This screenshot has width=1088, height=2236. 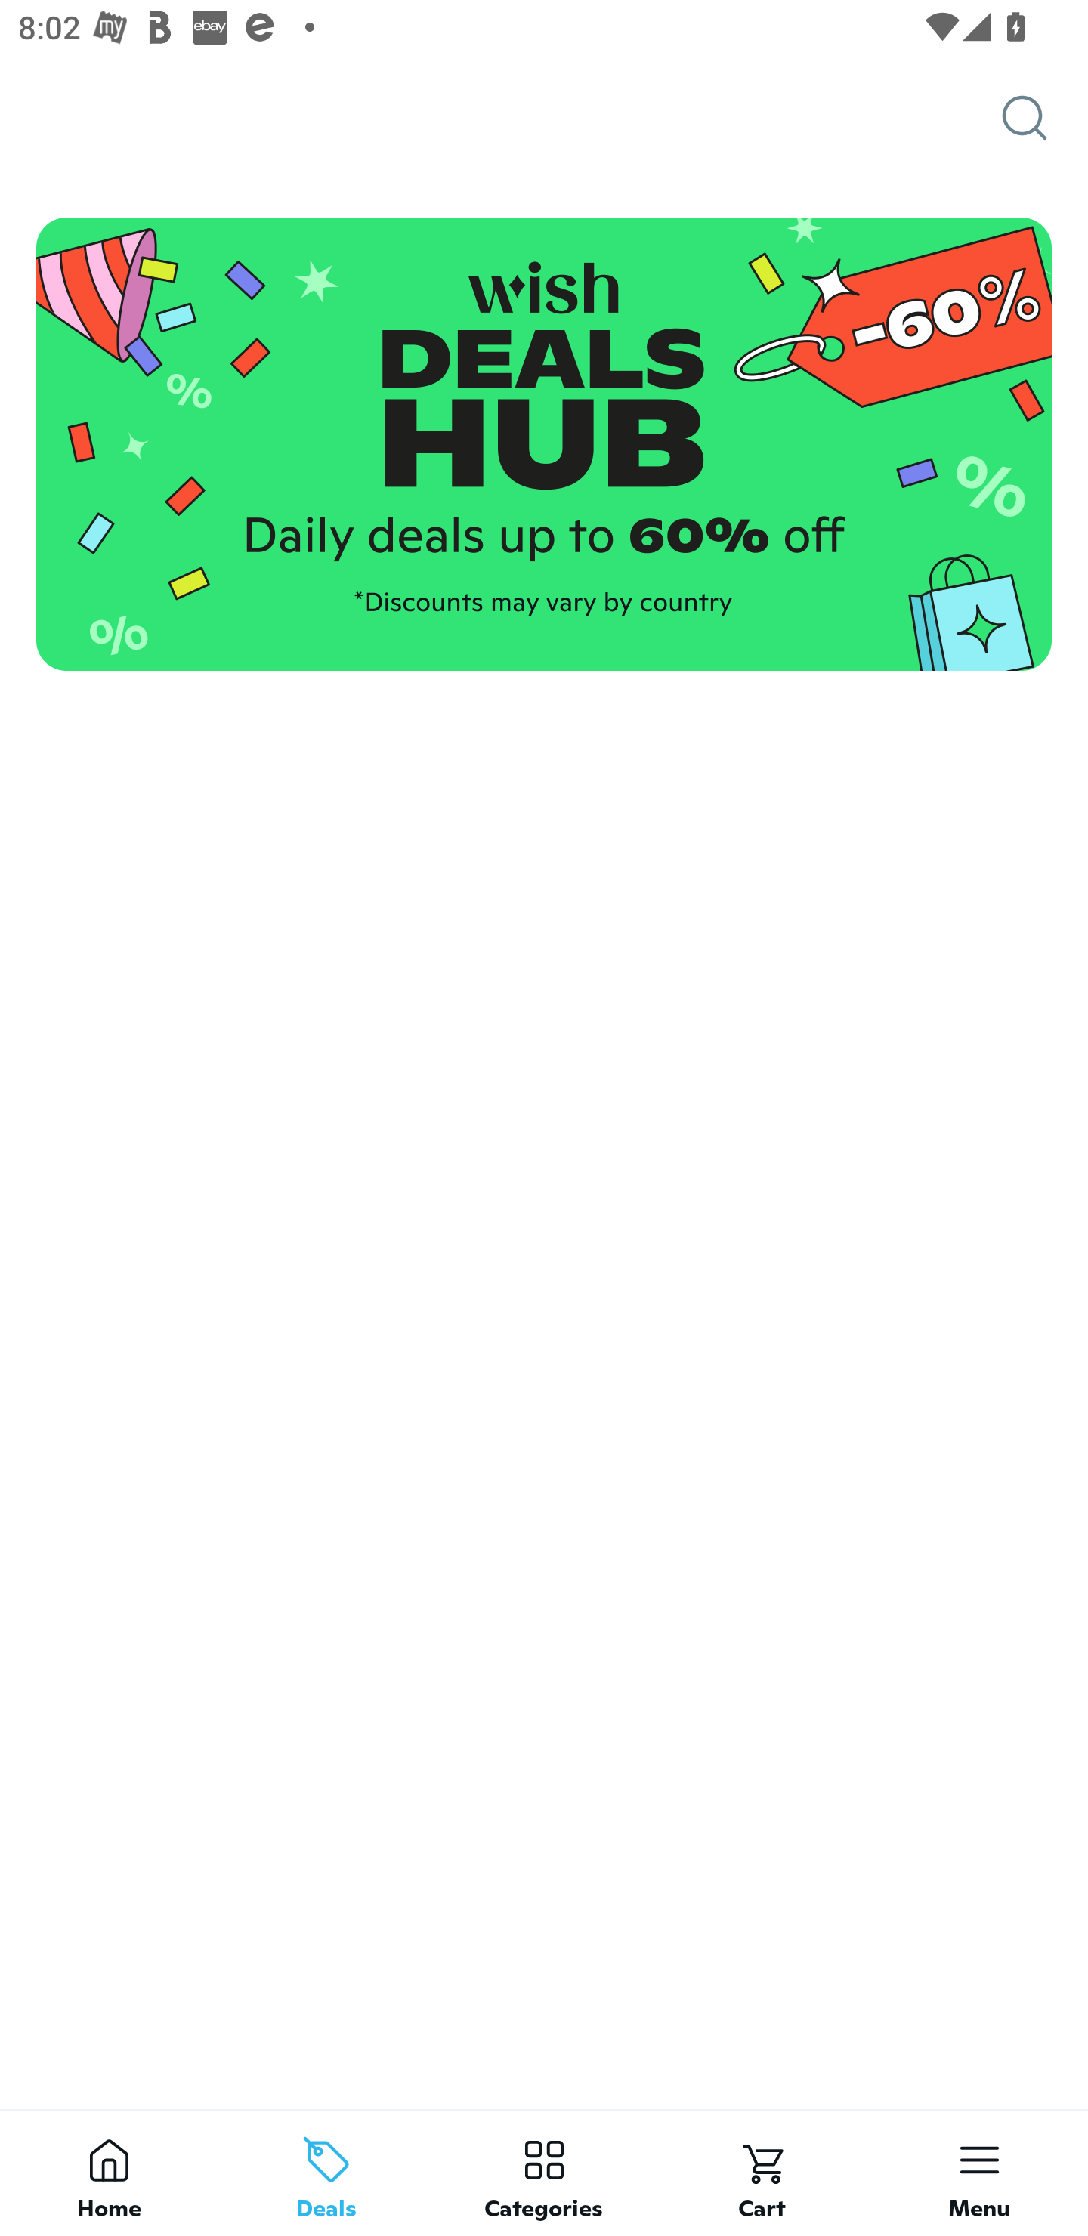 What do you see at coordinates (979, 2173) in the screenshot?
I see `Menu` at bounding box center [979, 2173].